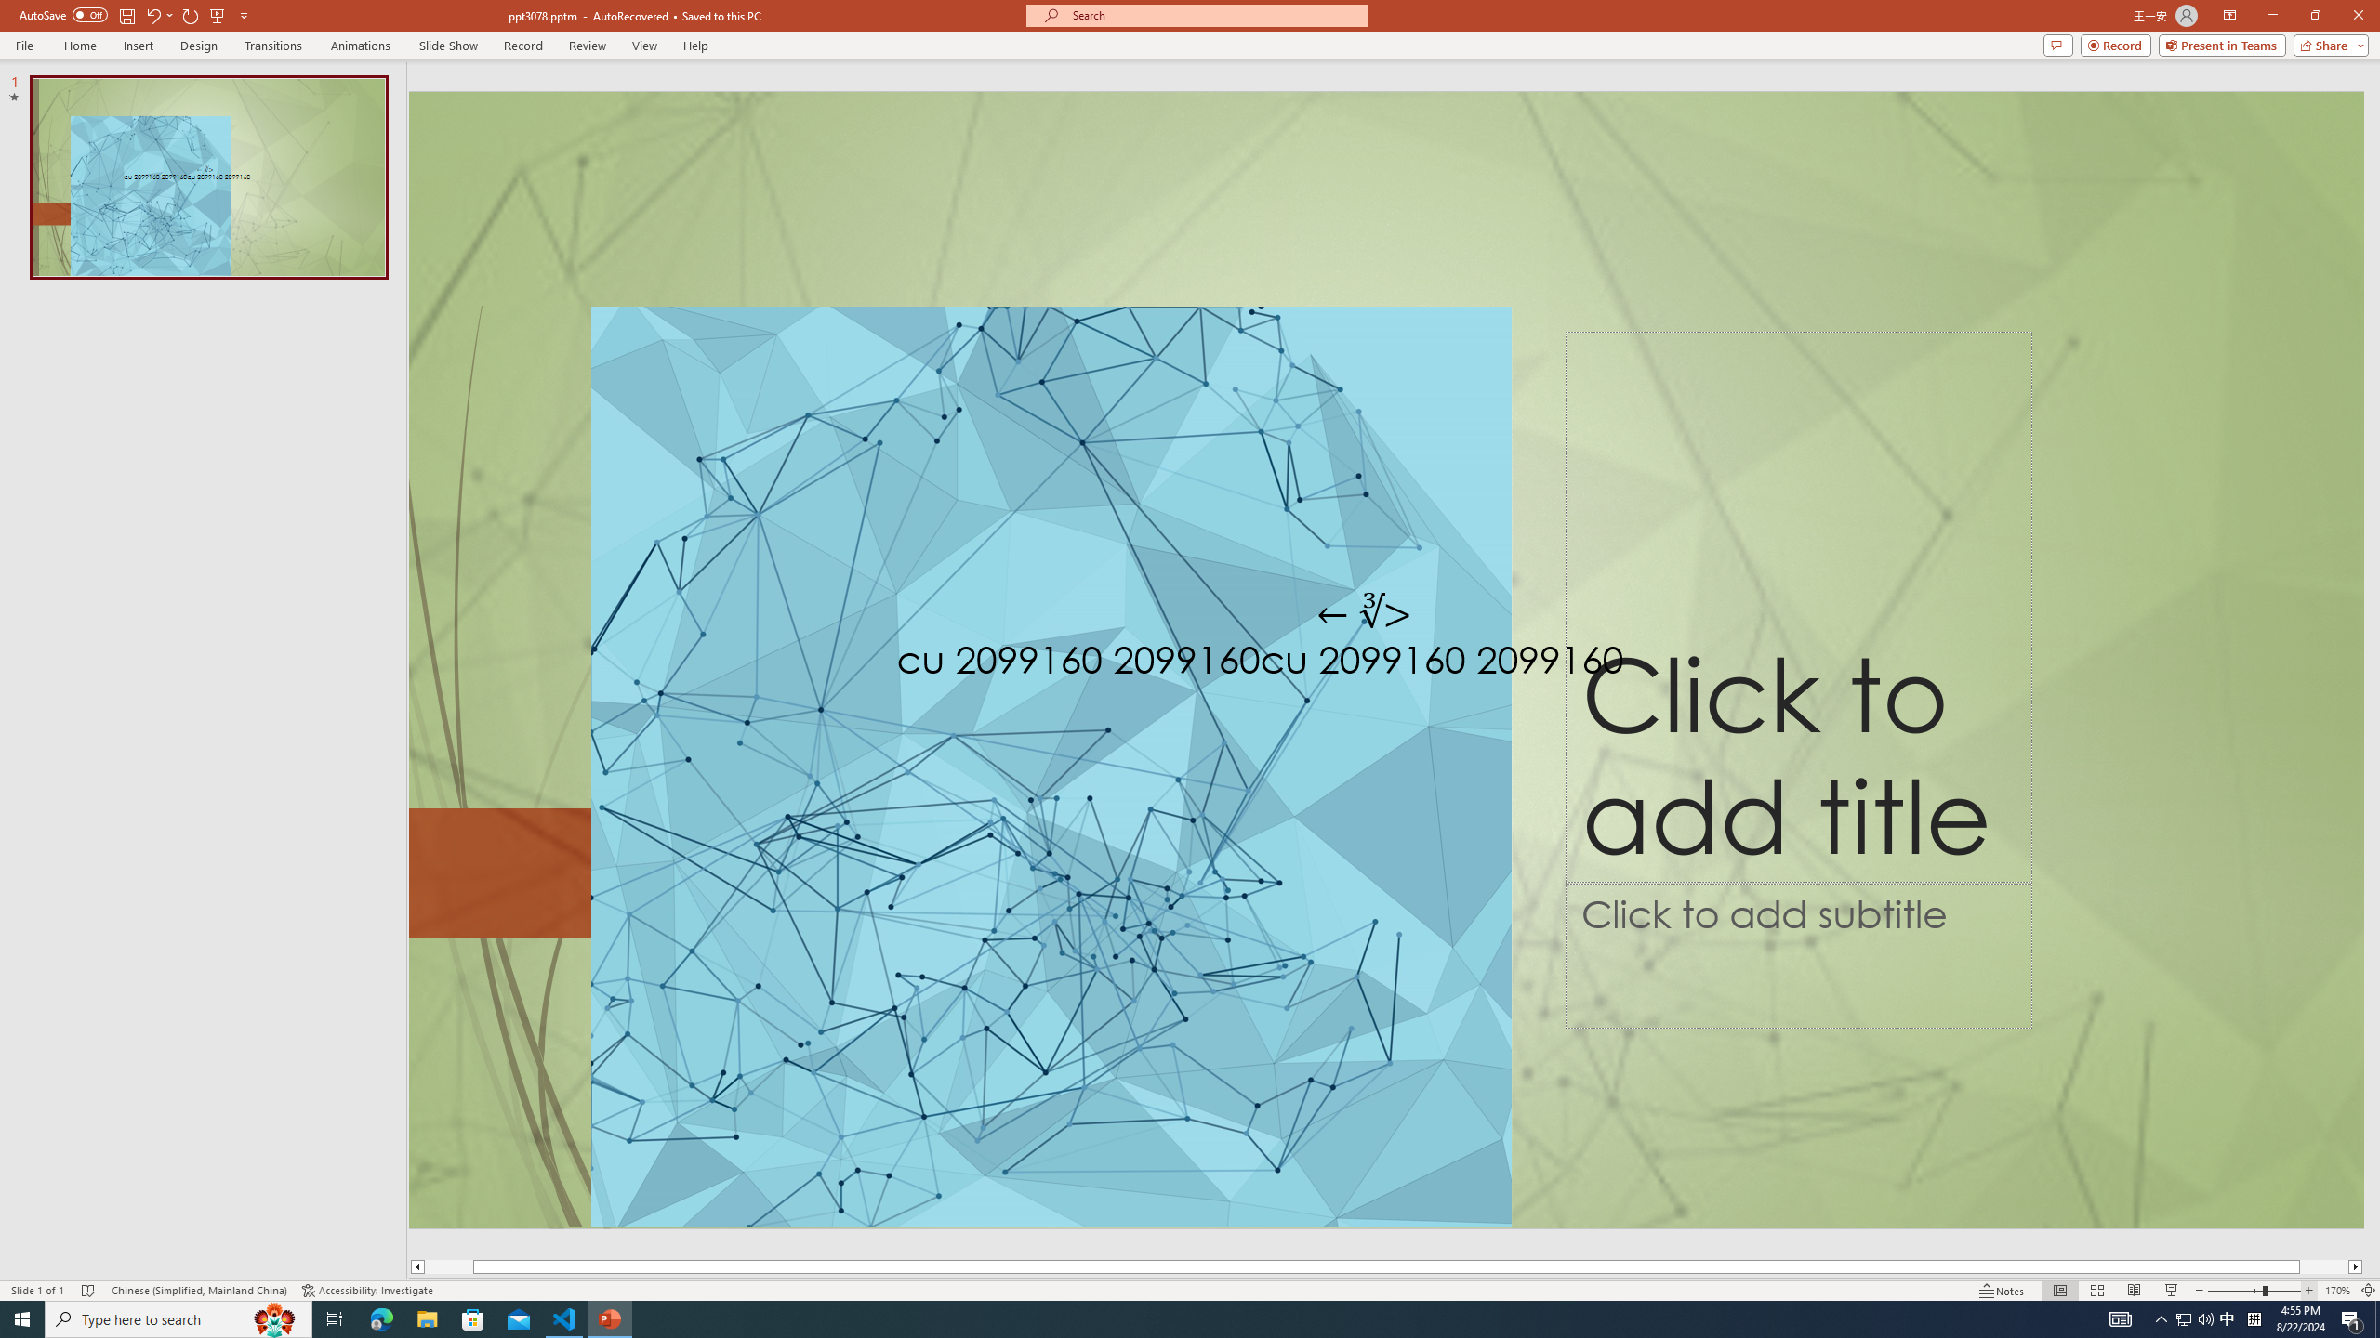 The height and width of the screenshot is (1338, 2380). I want to click on Close, so click(2358, 16).